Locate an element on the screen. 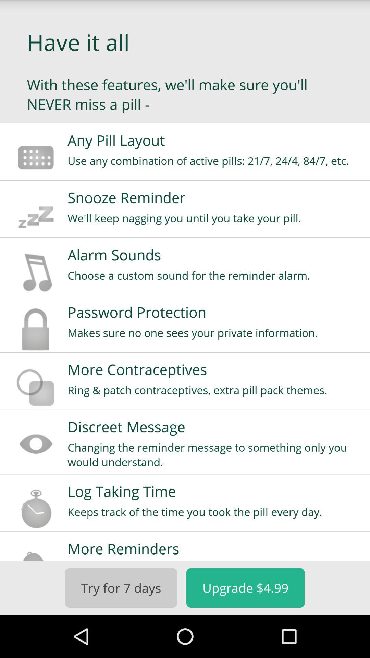  click button next to try for 7 icon is located at coordinates (245, 587).